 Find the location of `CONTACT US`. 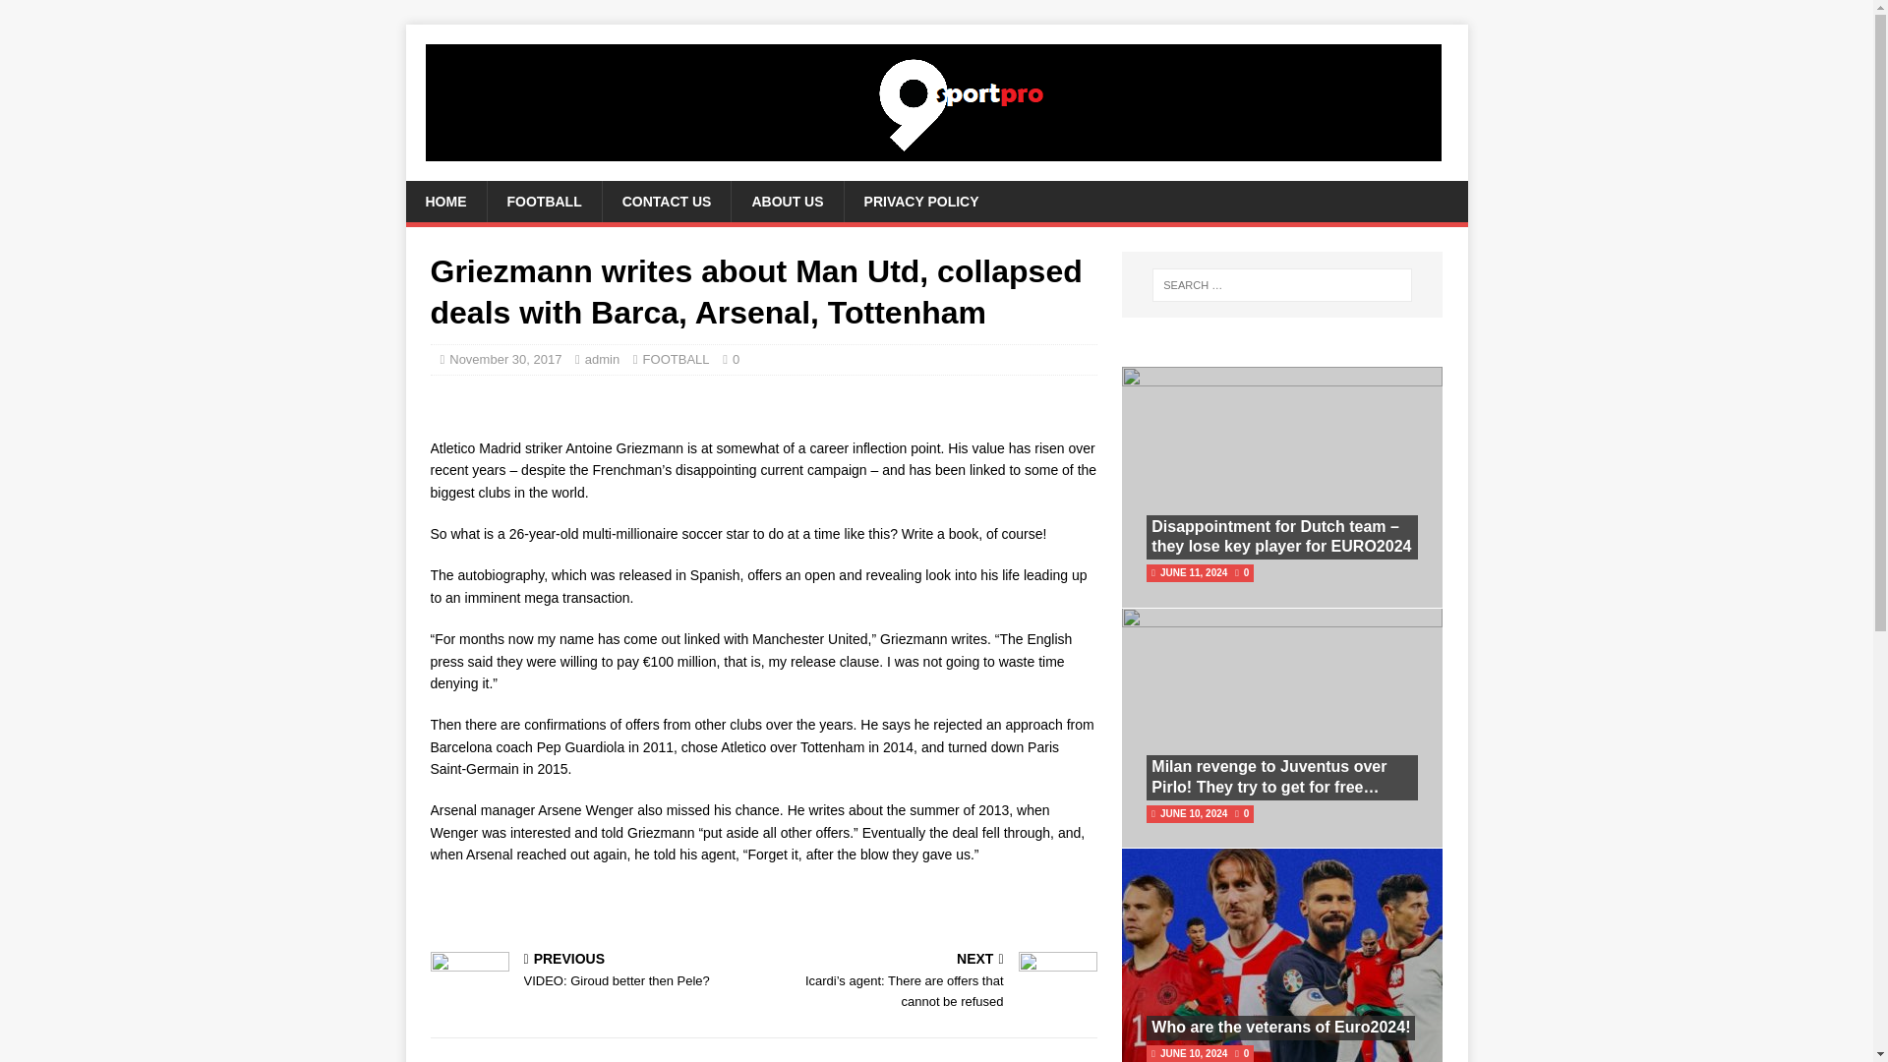

CONTACT US is located at coordinates (677, 358).